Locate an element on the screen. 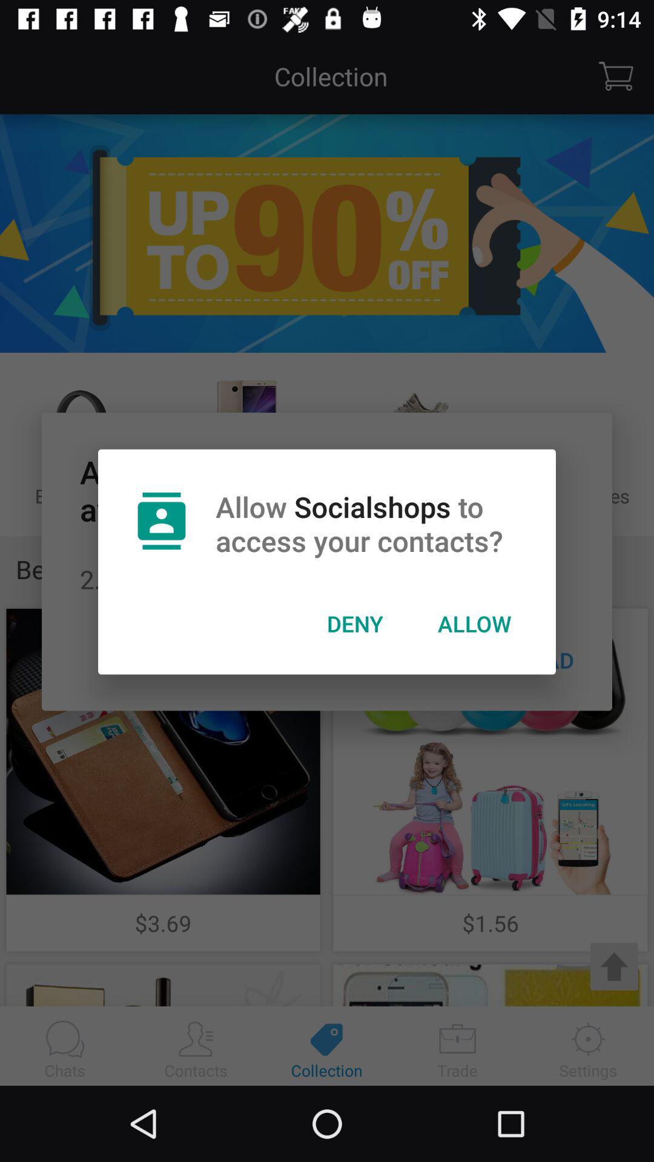 The image size is (654, 1162). tap app below the allow socialshops to item is located at coordinates (355, 623).